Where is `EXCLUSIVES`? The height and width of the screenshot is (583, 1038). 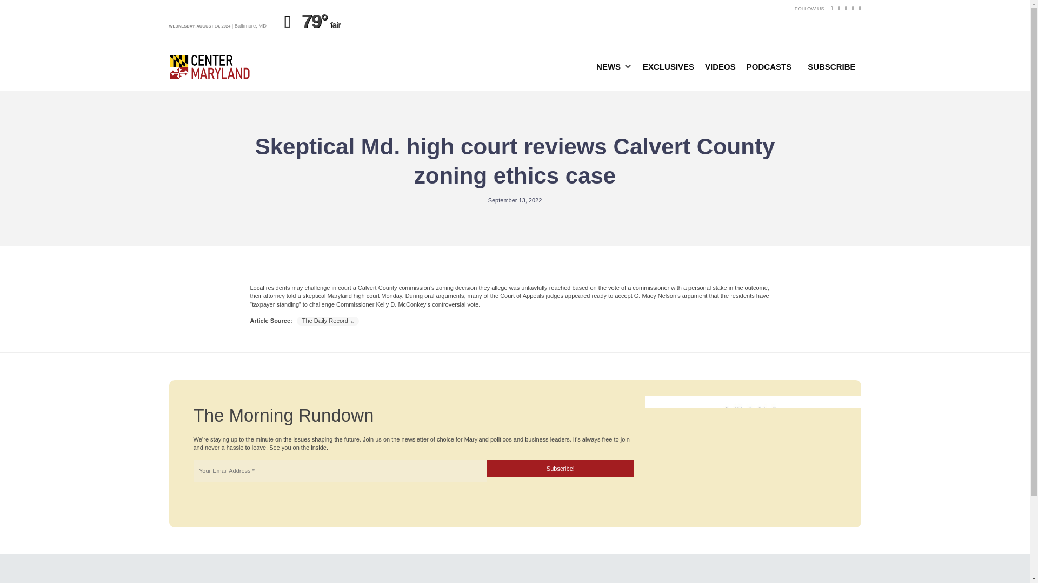
EXCLUSIVES is located at coordinates (668, 66).